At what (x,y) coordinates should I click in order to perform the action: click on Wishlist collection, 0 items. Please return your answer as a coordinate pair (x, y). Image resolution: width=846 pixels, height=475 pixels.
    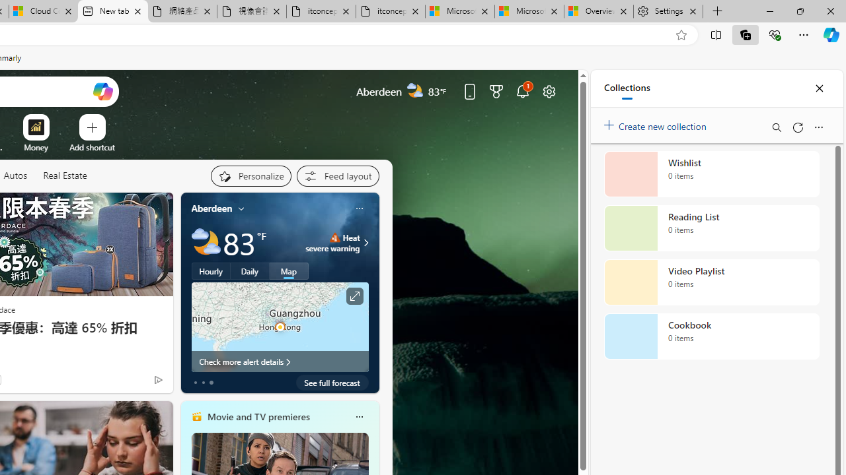
    Looking at the image, I should click on (711, 174).